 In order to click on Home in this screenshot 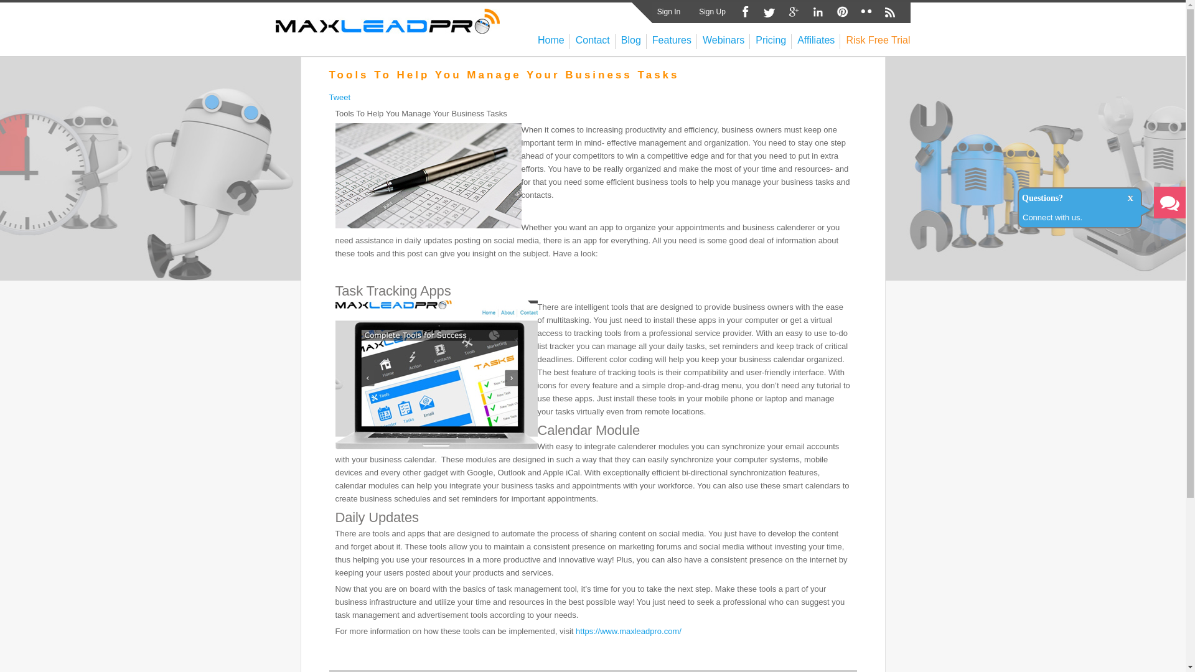, I will do `click(551, 40)`.